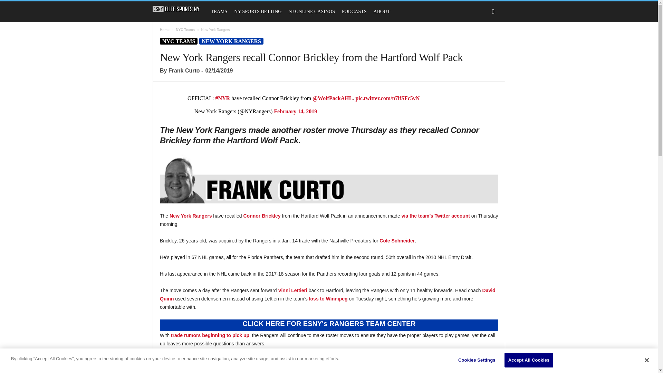 The image size is (663, 373). Describe the element at coordinates (219, 12) in the screenshot. I see `TEAMS` at that location.